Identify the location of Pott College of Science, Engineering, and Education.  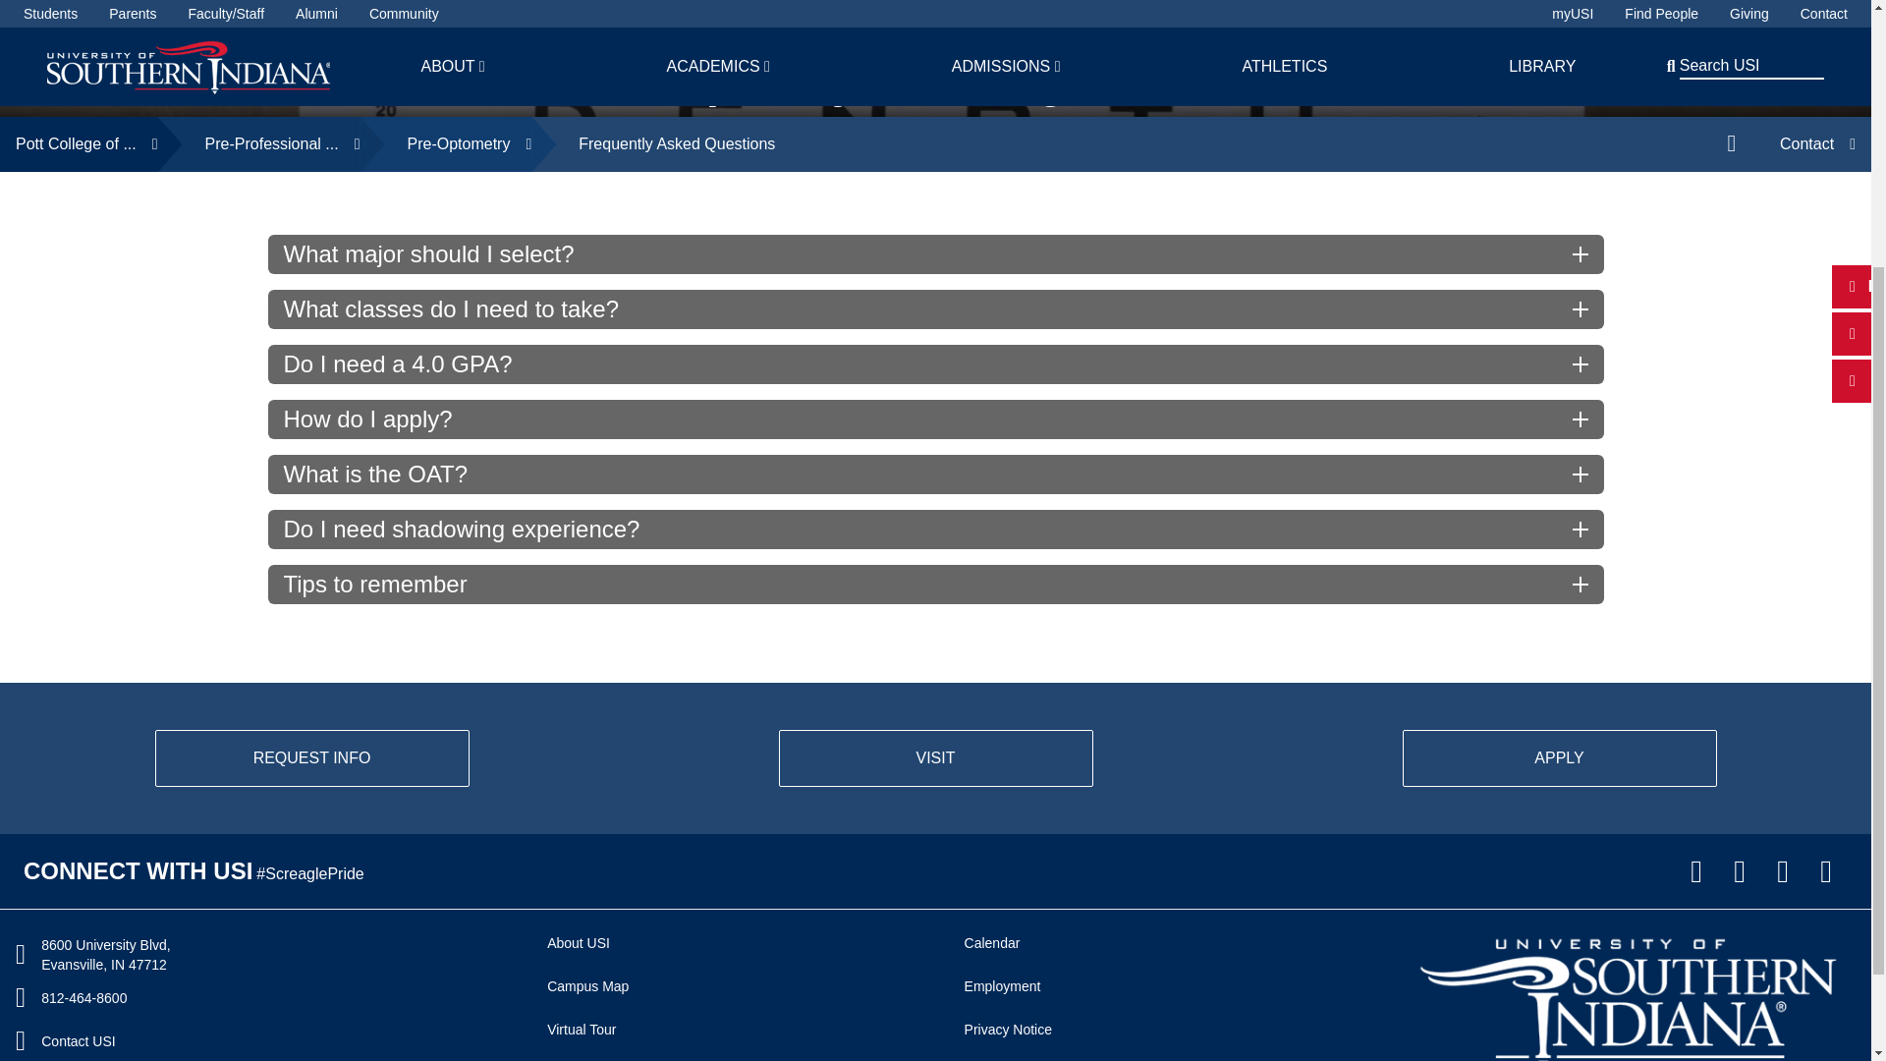
(79, 143).